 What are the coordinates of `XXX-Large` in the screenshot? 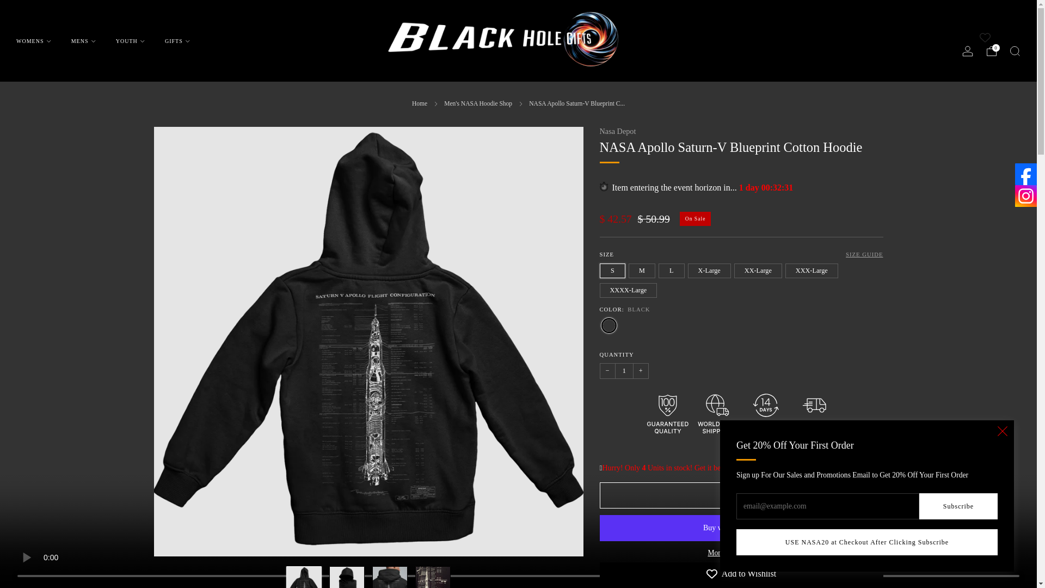 It's located at (813, 268).